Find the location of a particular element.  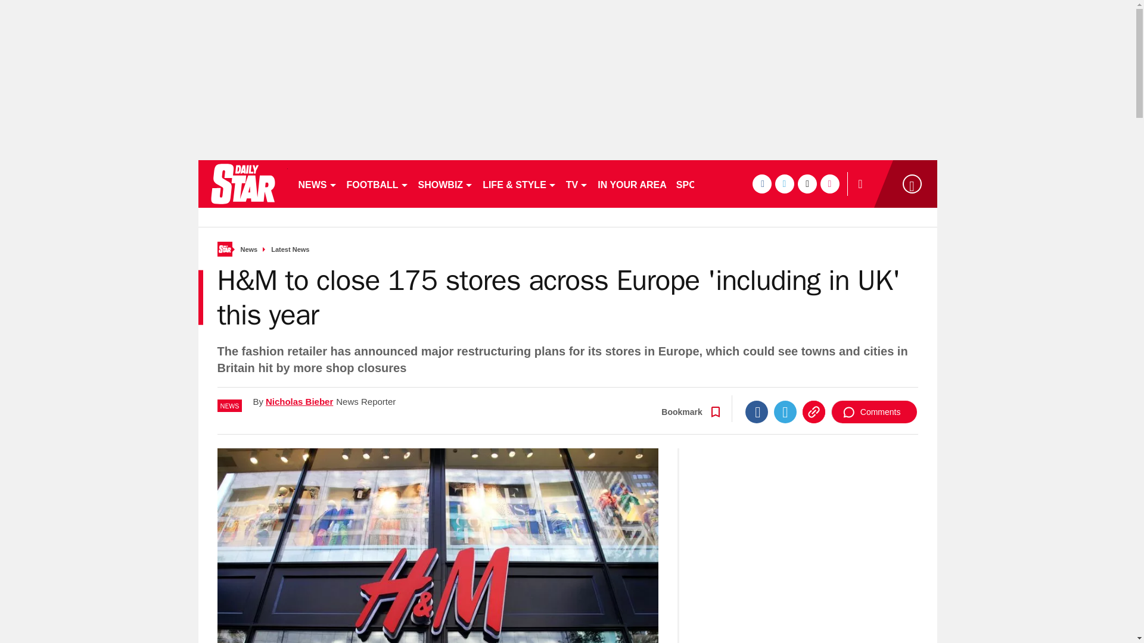

tiktok is located at coordinates (807, 183).